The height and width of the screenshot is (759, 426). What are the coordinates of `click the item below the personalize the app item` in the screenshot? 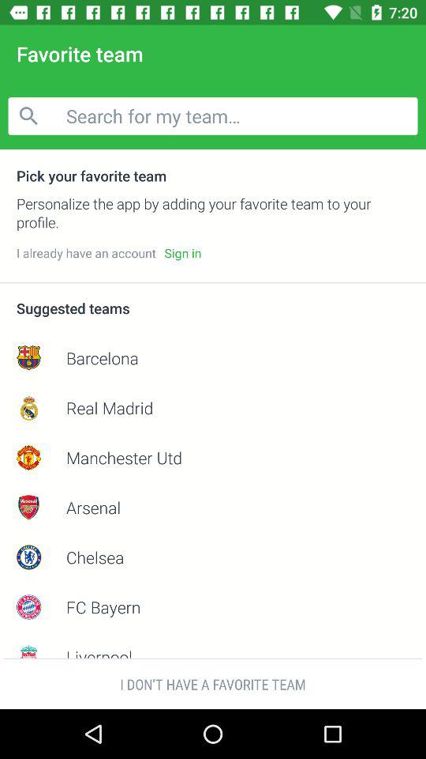 It's located at (183, 253).